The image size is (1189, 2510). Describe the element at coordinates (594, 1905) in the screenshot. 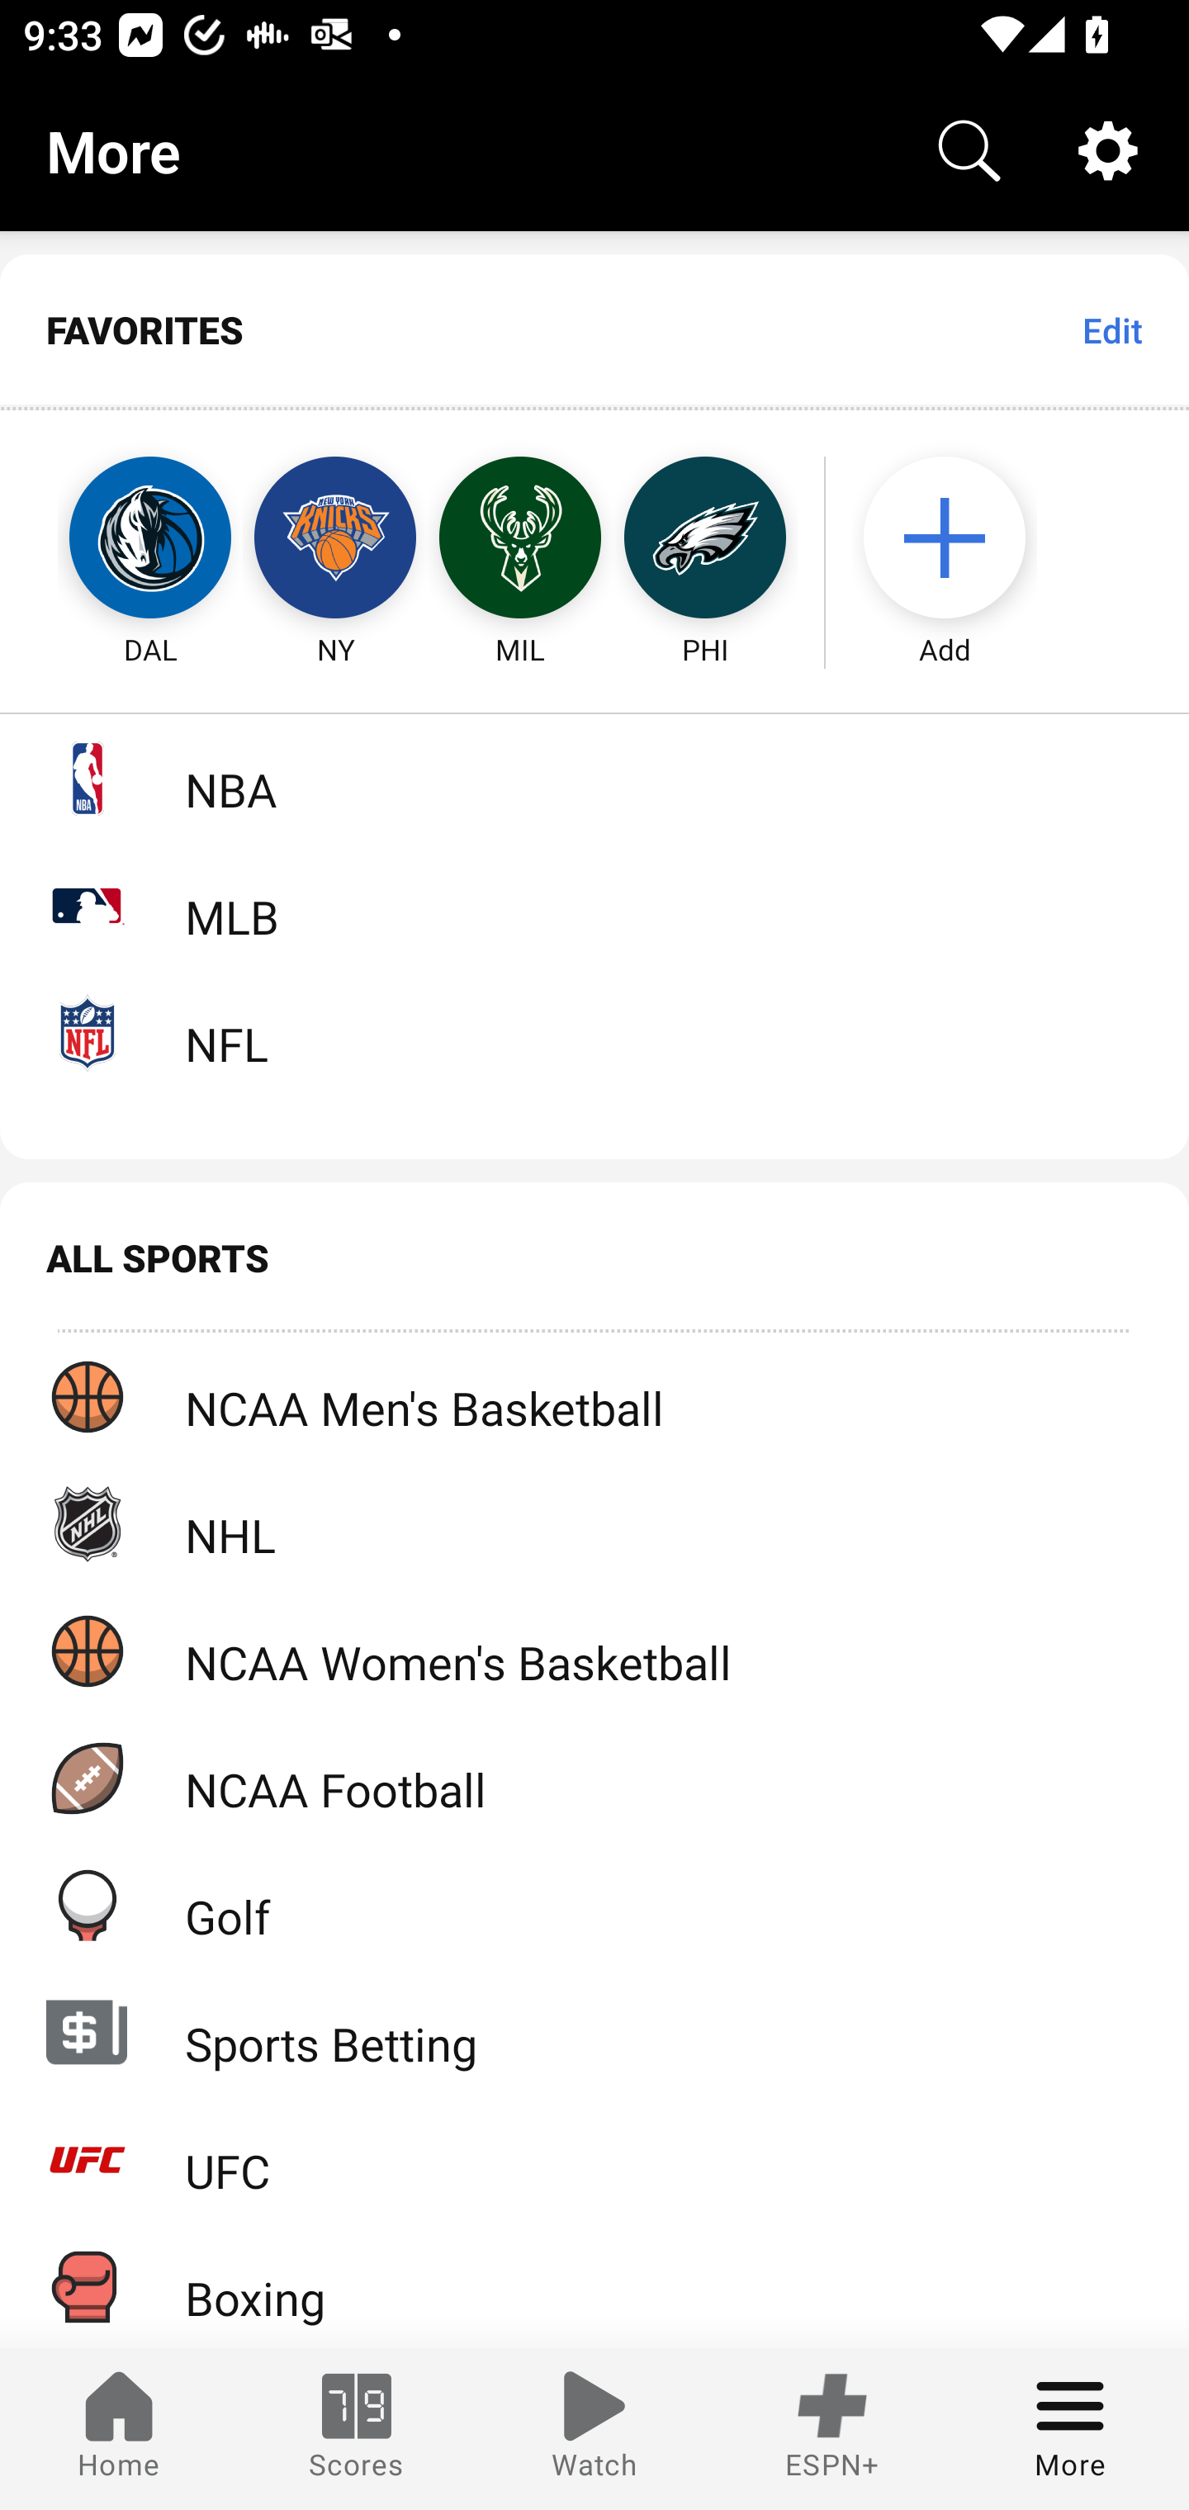

I see `Golf` at that location.